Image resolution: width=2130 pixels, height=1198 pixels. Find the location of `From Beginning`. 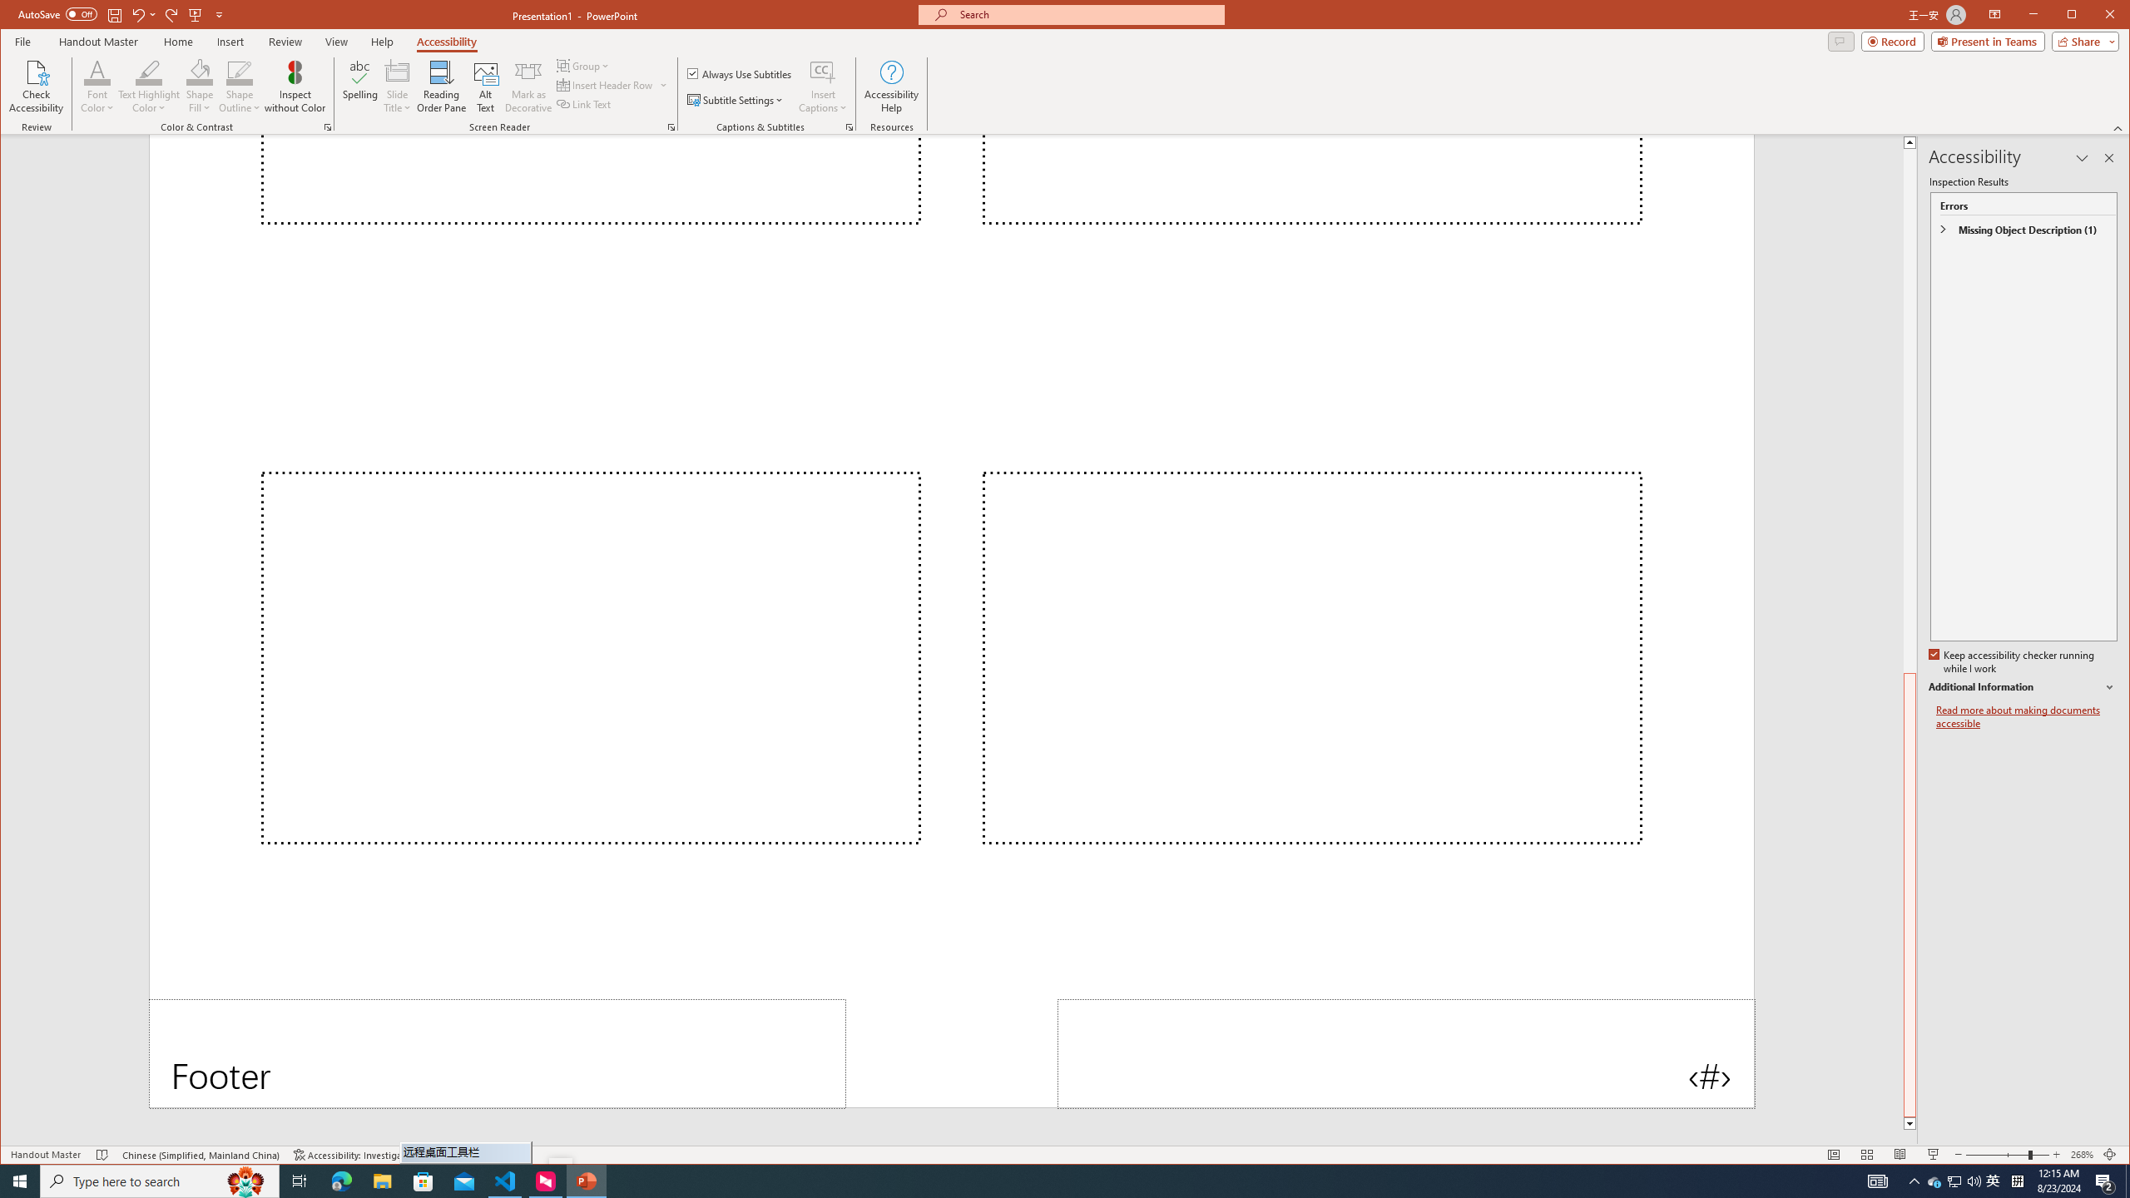

From Beginning is located at coordinates (195, 14).